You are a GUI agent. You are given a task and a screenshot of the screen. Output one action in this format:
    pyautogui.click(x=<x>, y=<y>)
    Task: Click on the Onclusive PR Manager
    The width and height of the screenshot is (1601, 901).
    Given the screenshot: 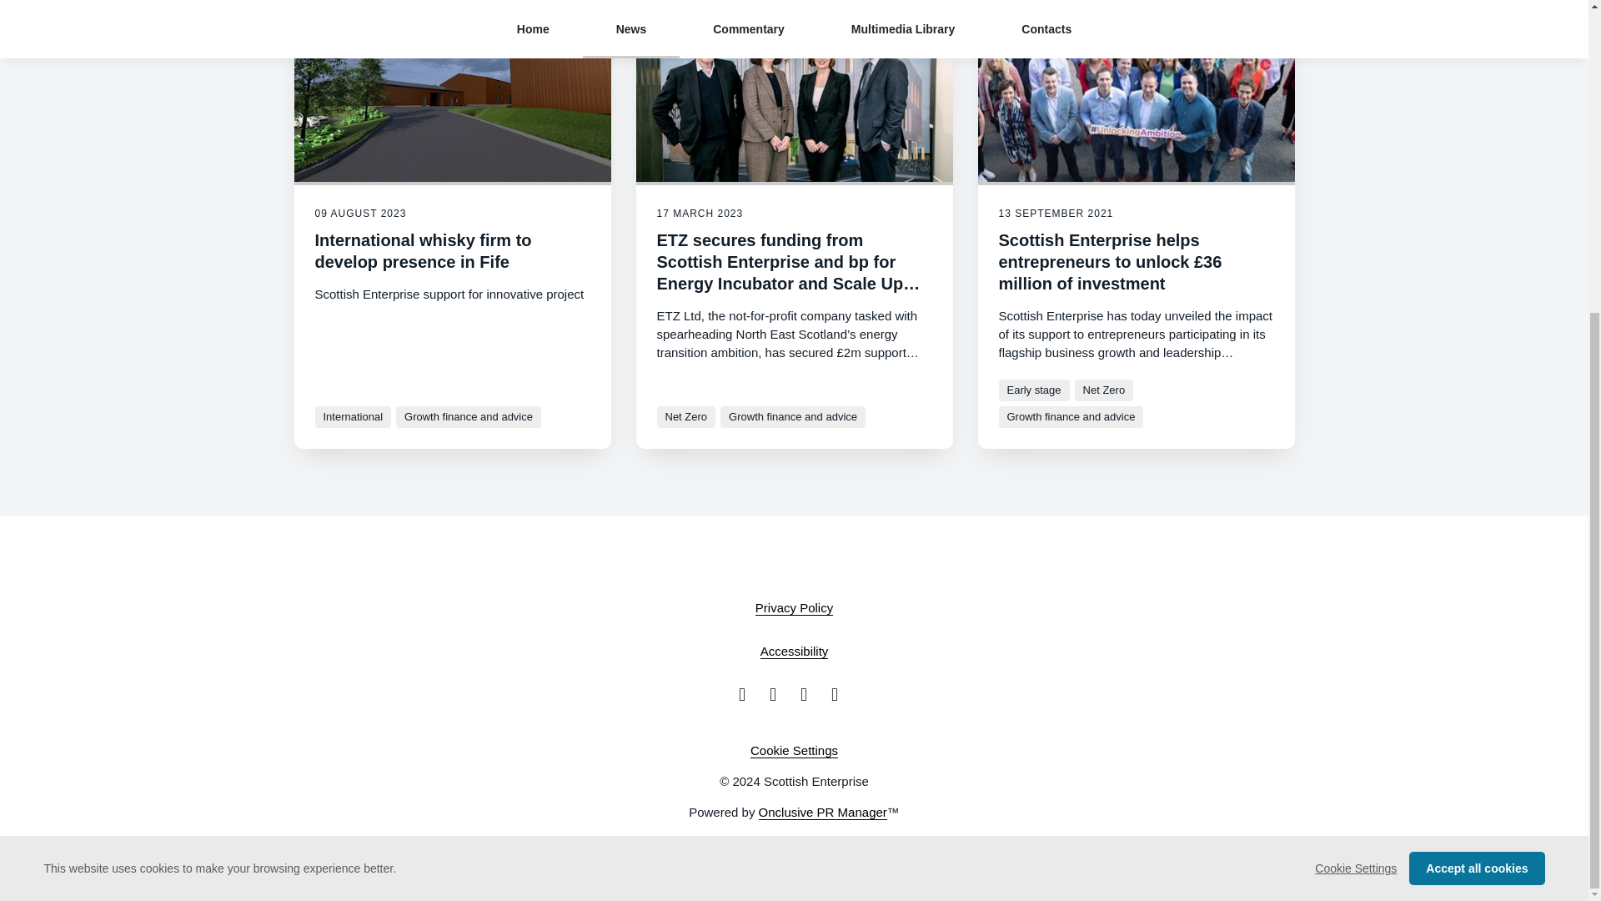 What is the action you would take?
    pyautogui.click(x=822, y=813)
    